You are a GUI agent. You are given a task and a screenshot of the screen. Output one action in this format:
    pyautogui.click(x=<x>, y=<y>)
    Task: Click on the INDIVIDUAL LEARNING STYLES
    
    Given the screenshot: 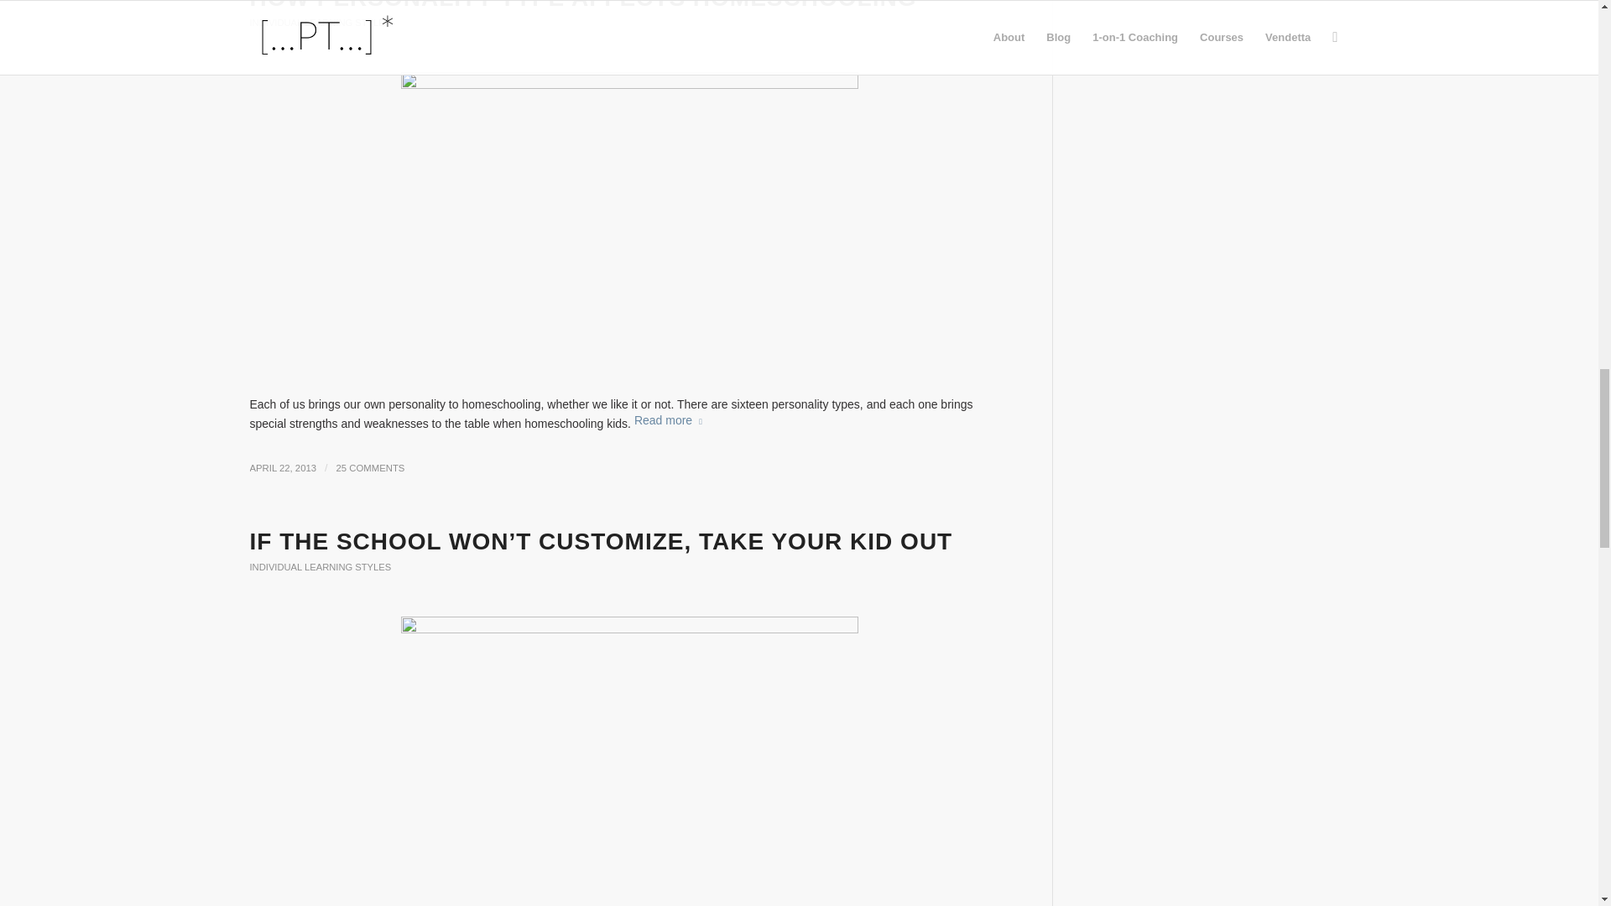 What is the action you would take?
    pyautogui.click(x=321, y=566)
    